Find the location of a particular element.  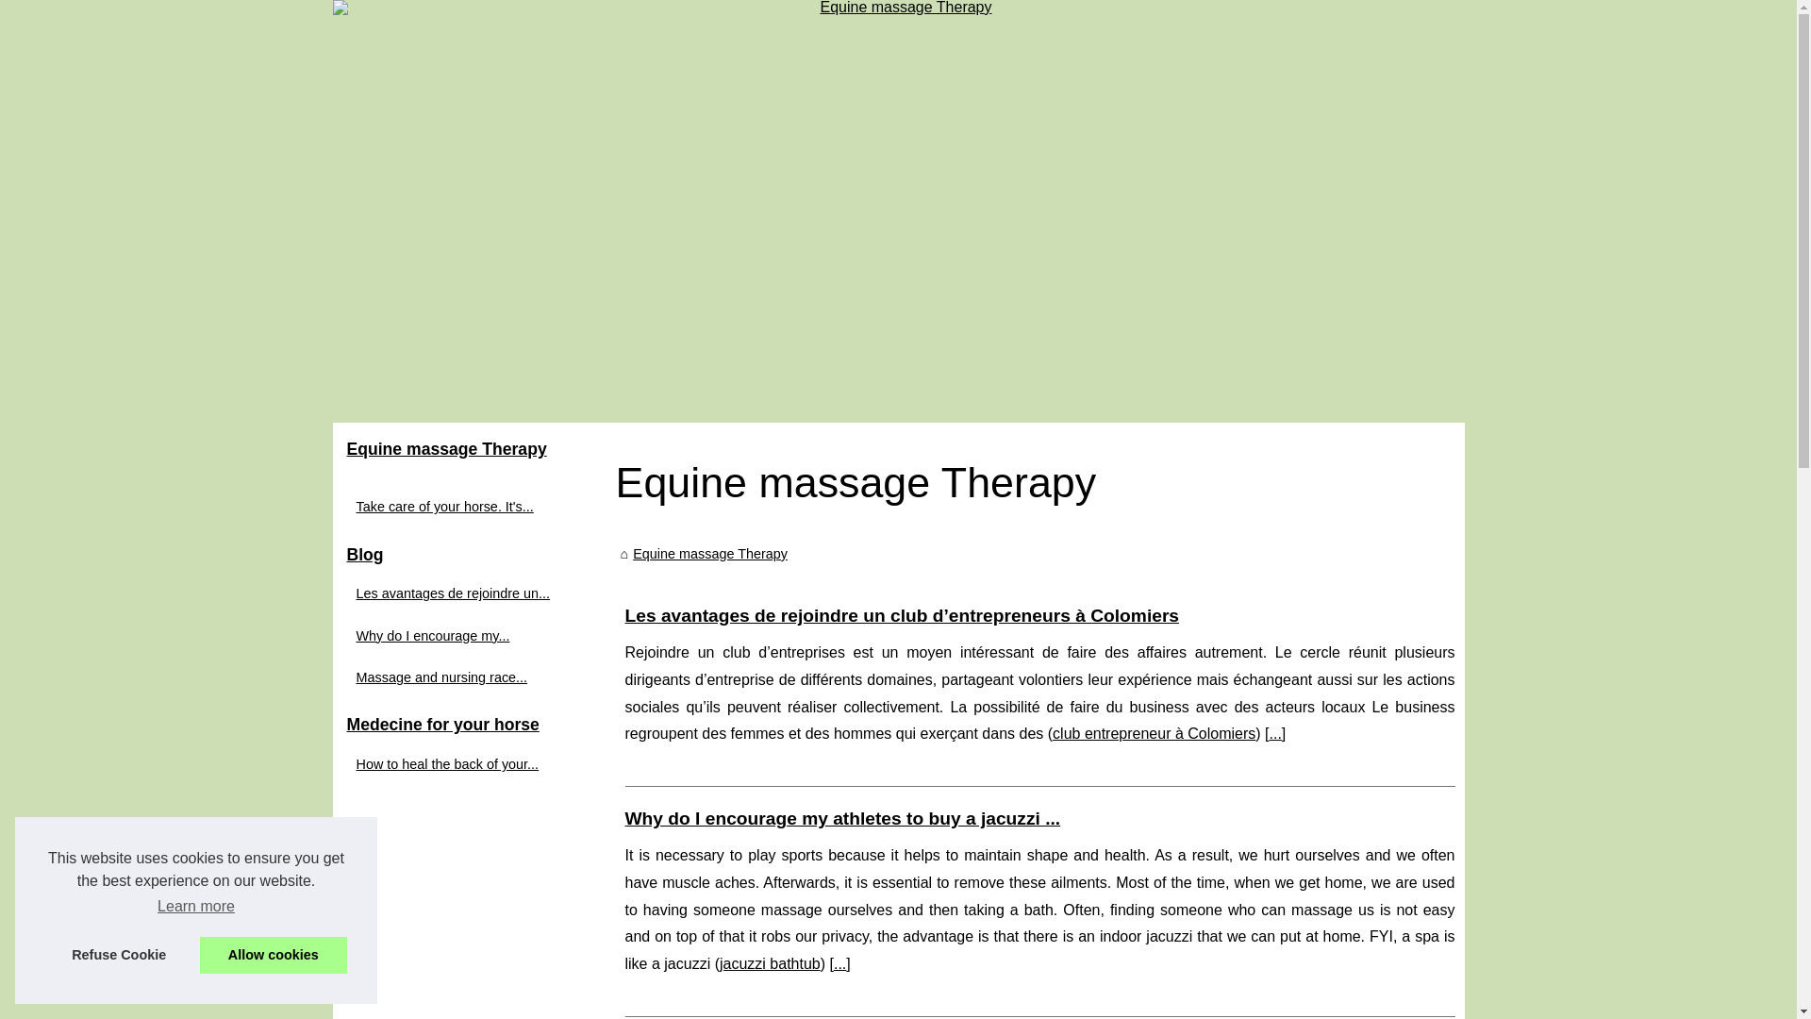

Why do I encourage my athletes to buy a jacuzzi ... is located at coordinates (841, 819).